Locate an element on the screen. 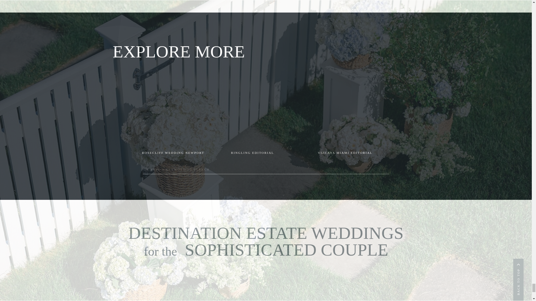  RINGLING EDITORIAL is located at coordinates (266, 153).